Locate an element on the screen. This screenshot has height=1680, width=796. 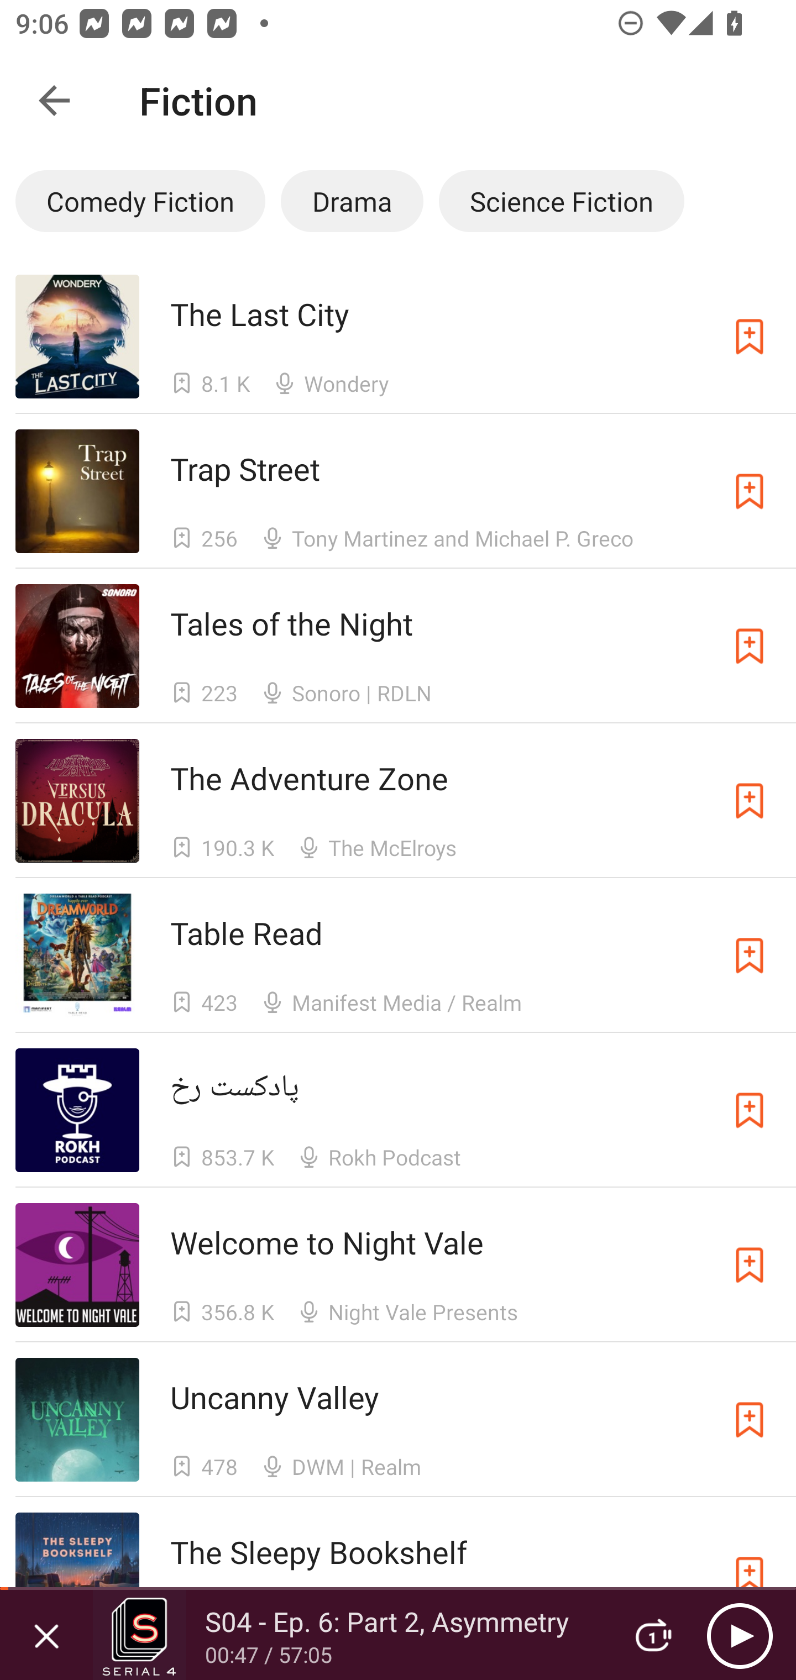
Subscribe is located at coordinates (750, 1110).